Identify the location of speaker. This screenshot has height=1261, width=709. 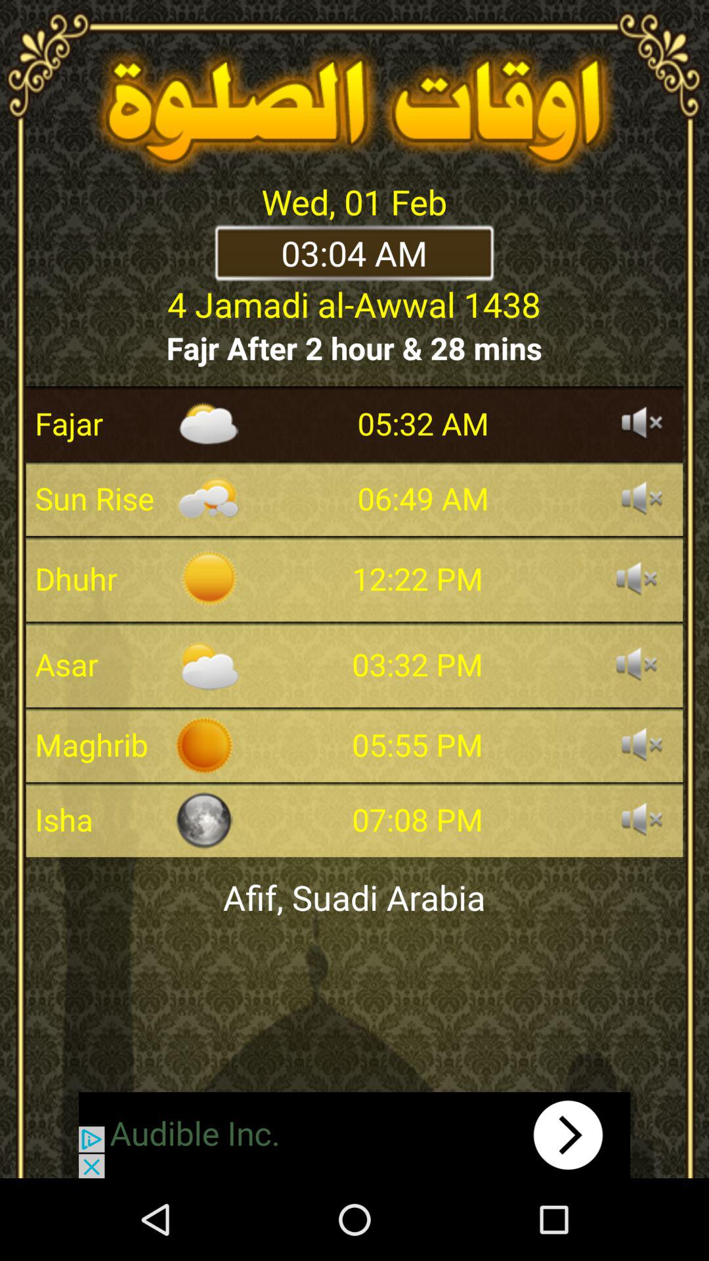
(637, 664).